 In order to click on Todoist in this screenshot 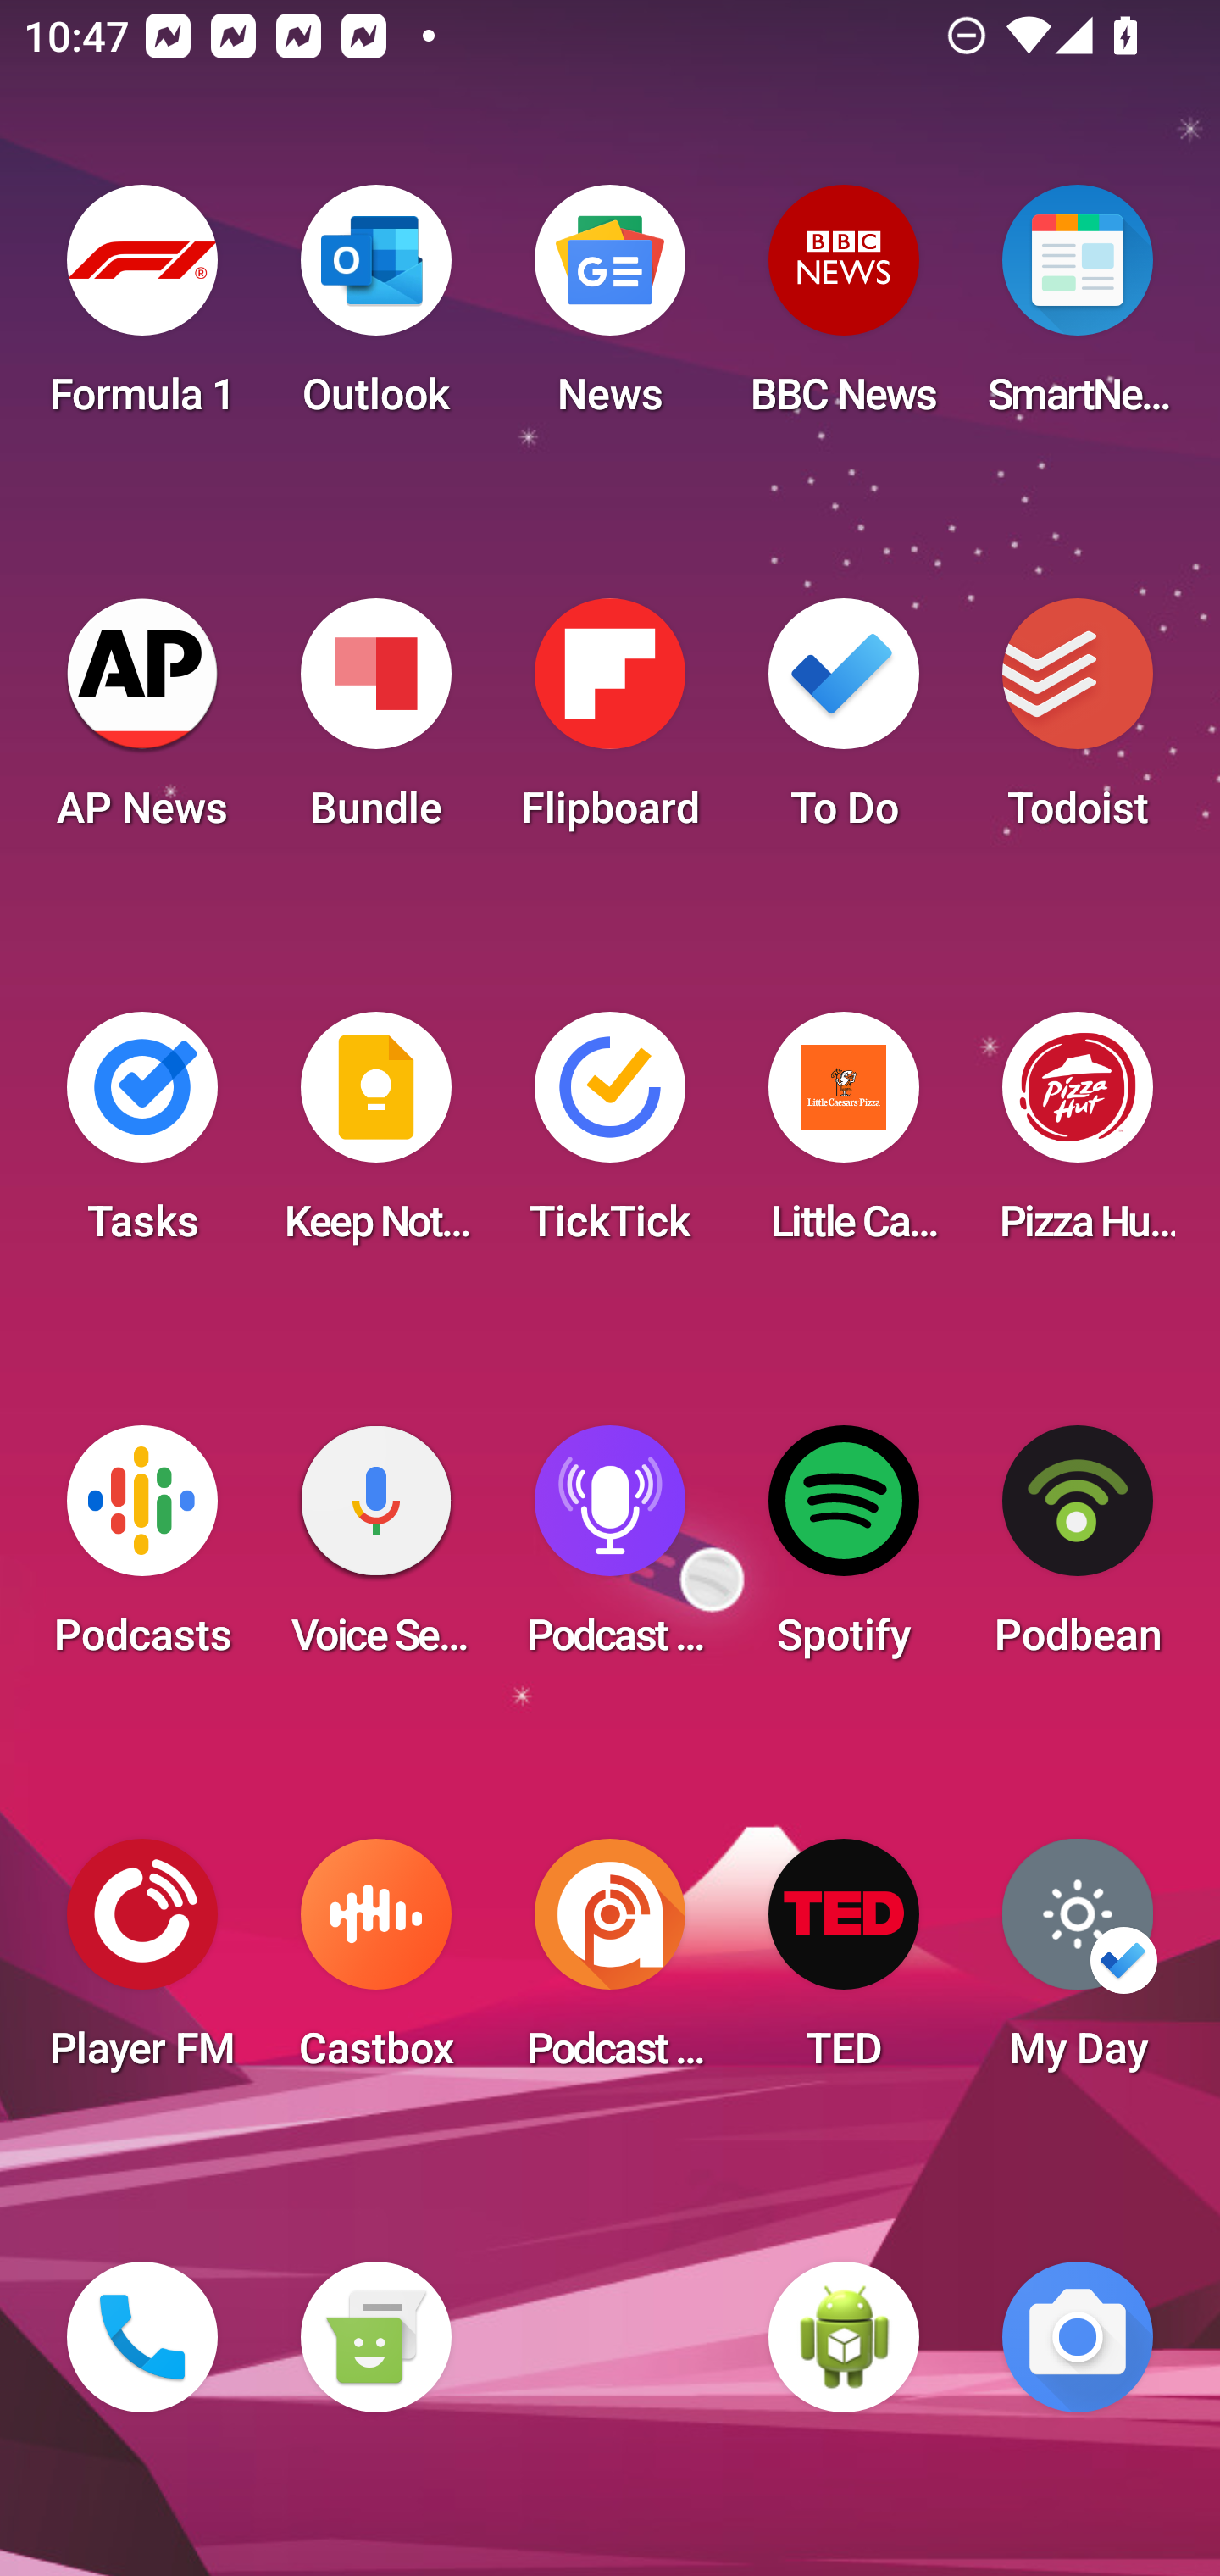, I will do `click(1078, 724)`.